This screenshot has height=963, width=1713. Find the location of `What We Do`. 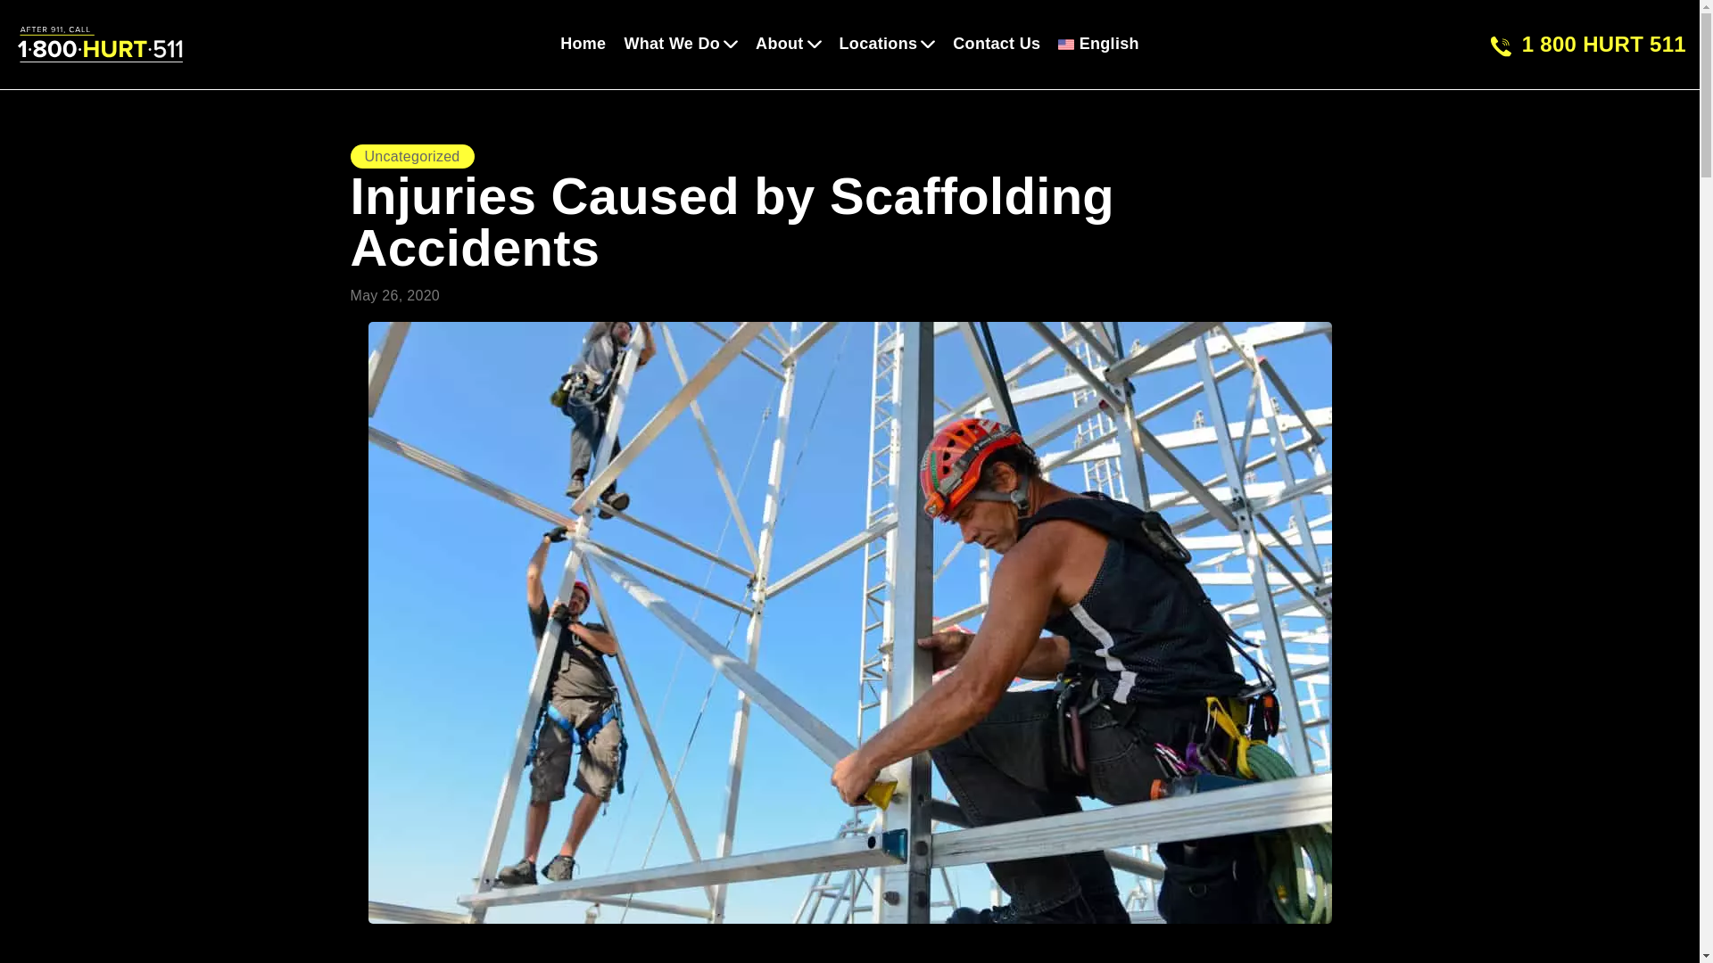

What We Do is located at coordinates (680, 43).